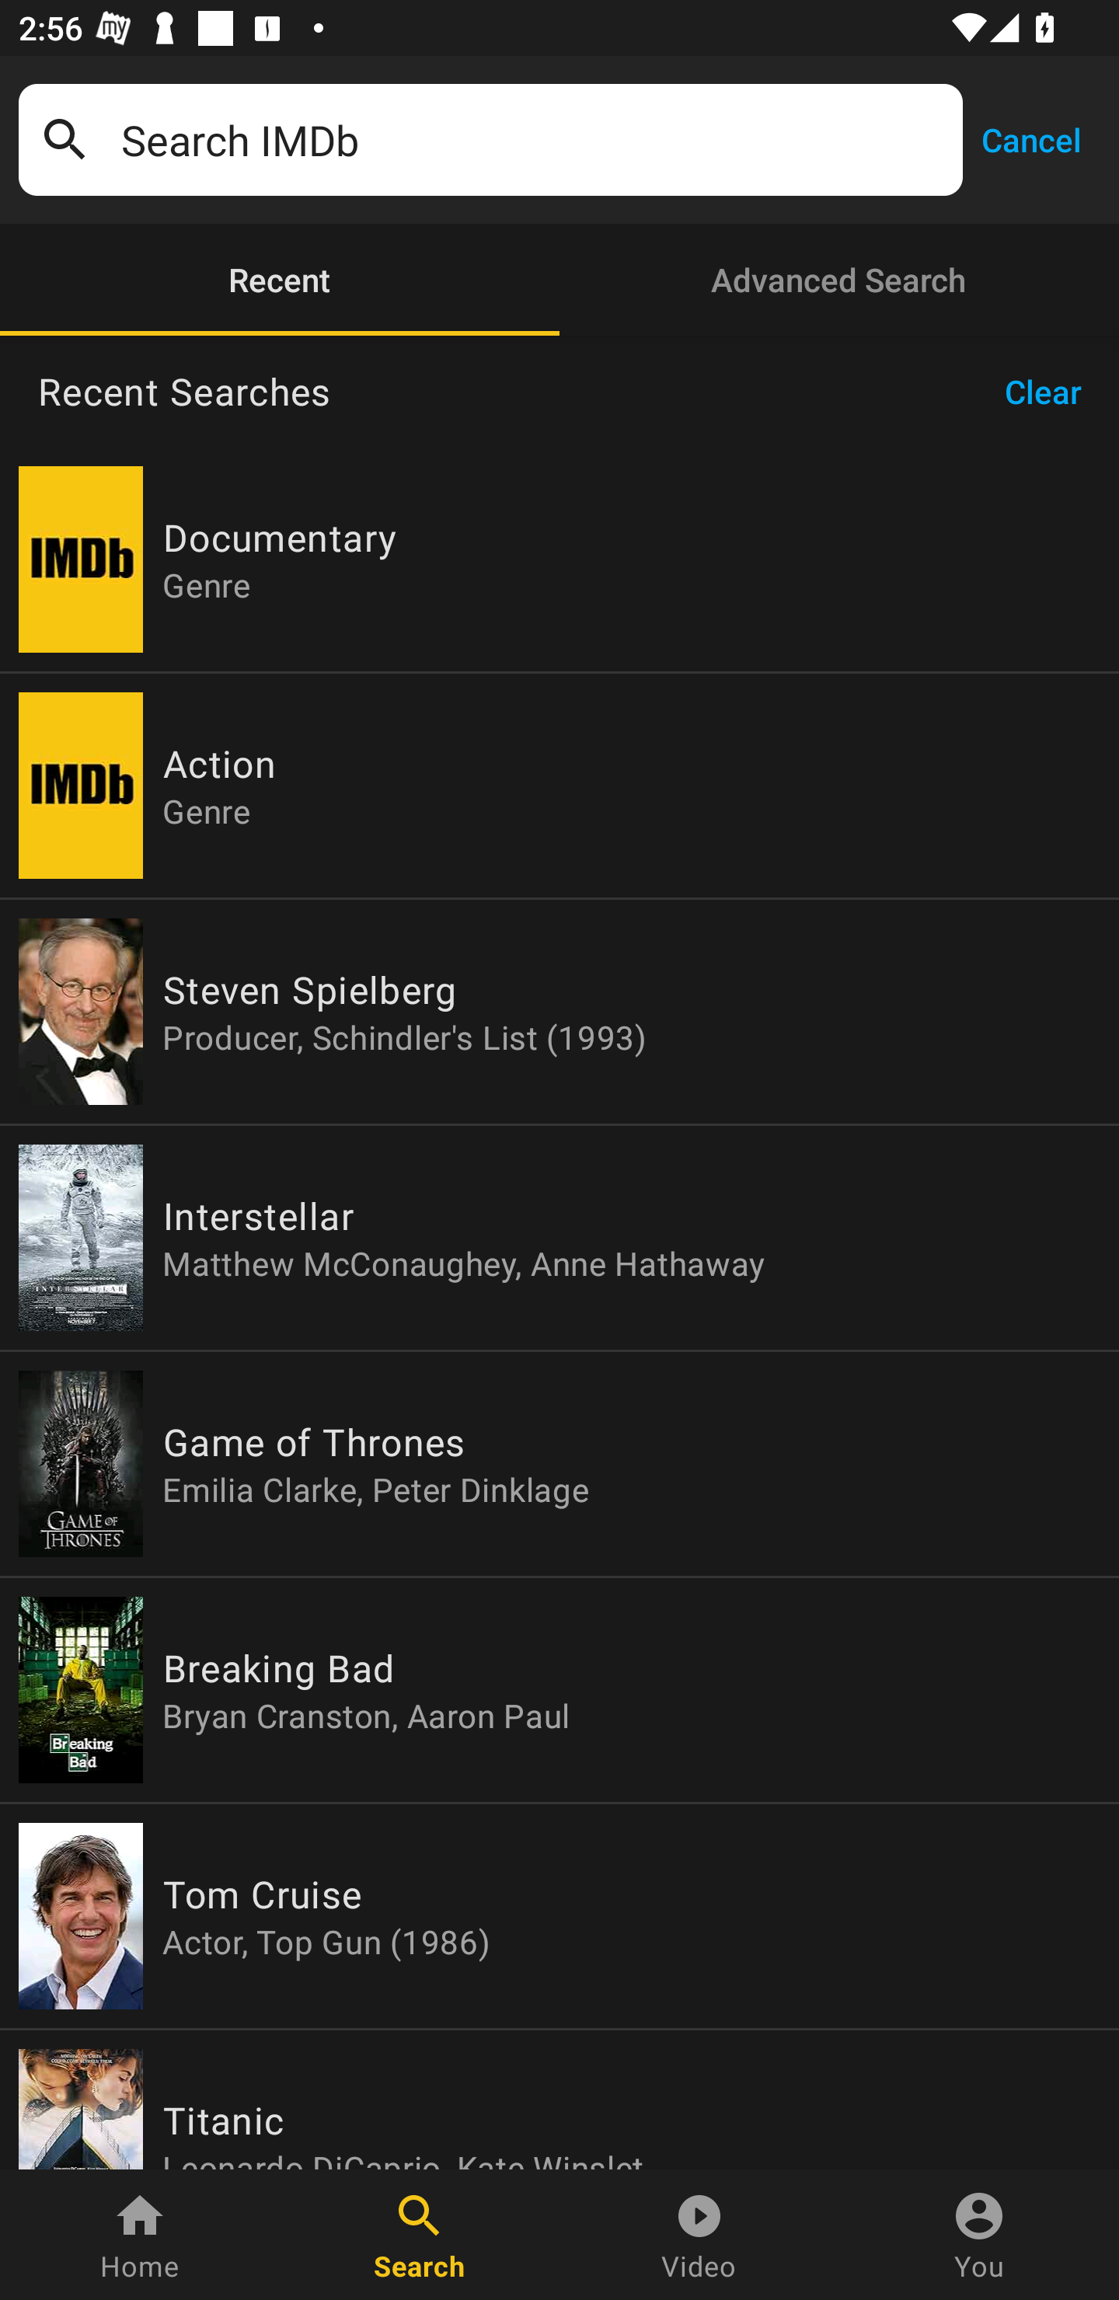  Describe the element at coordinates (1030, 138) in the screenshot. I see `Cancel` at that location.